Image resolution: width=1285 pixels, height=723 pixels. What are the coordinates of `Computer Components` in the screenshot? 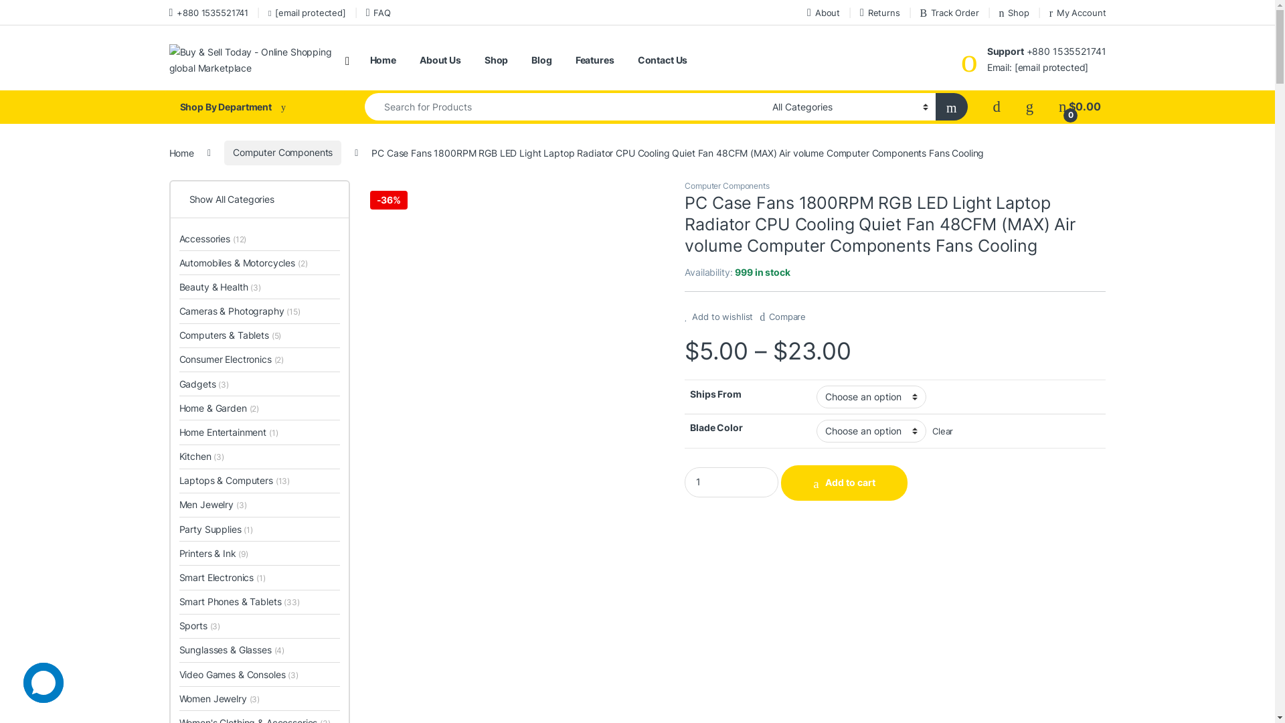 It's located at (727, 186).